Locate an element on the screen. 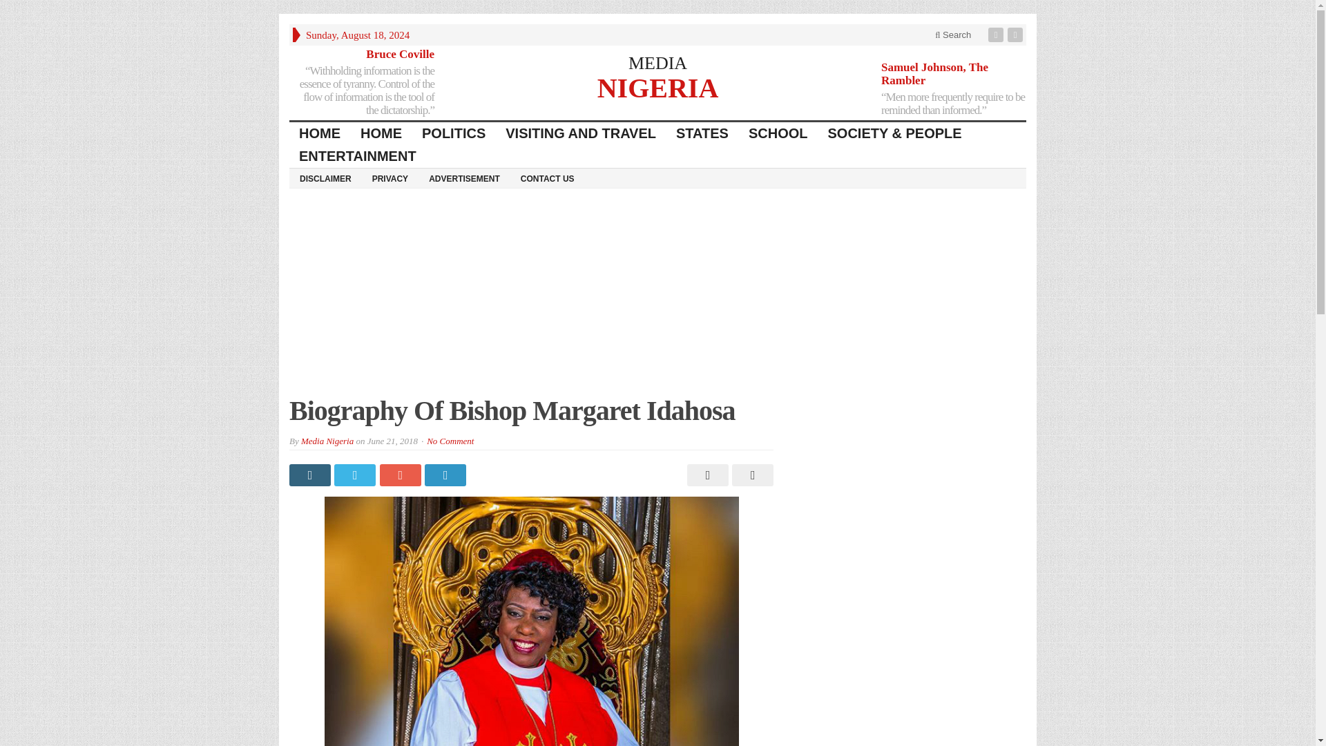 The width and height of the screenshot is (1326, 746). STATES is located at coordinates (702, 133).